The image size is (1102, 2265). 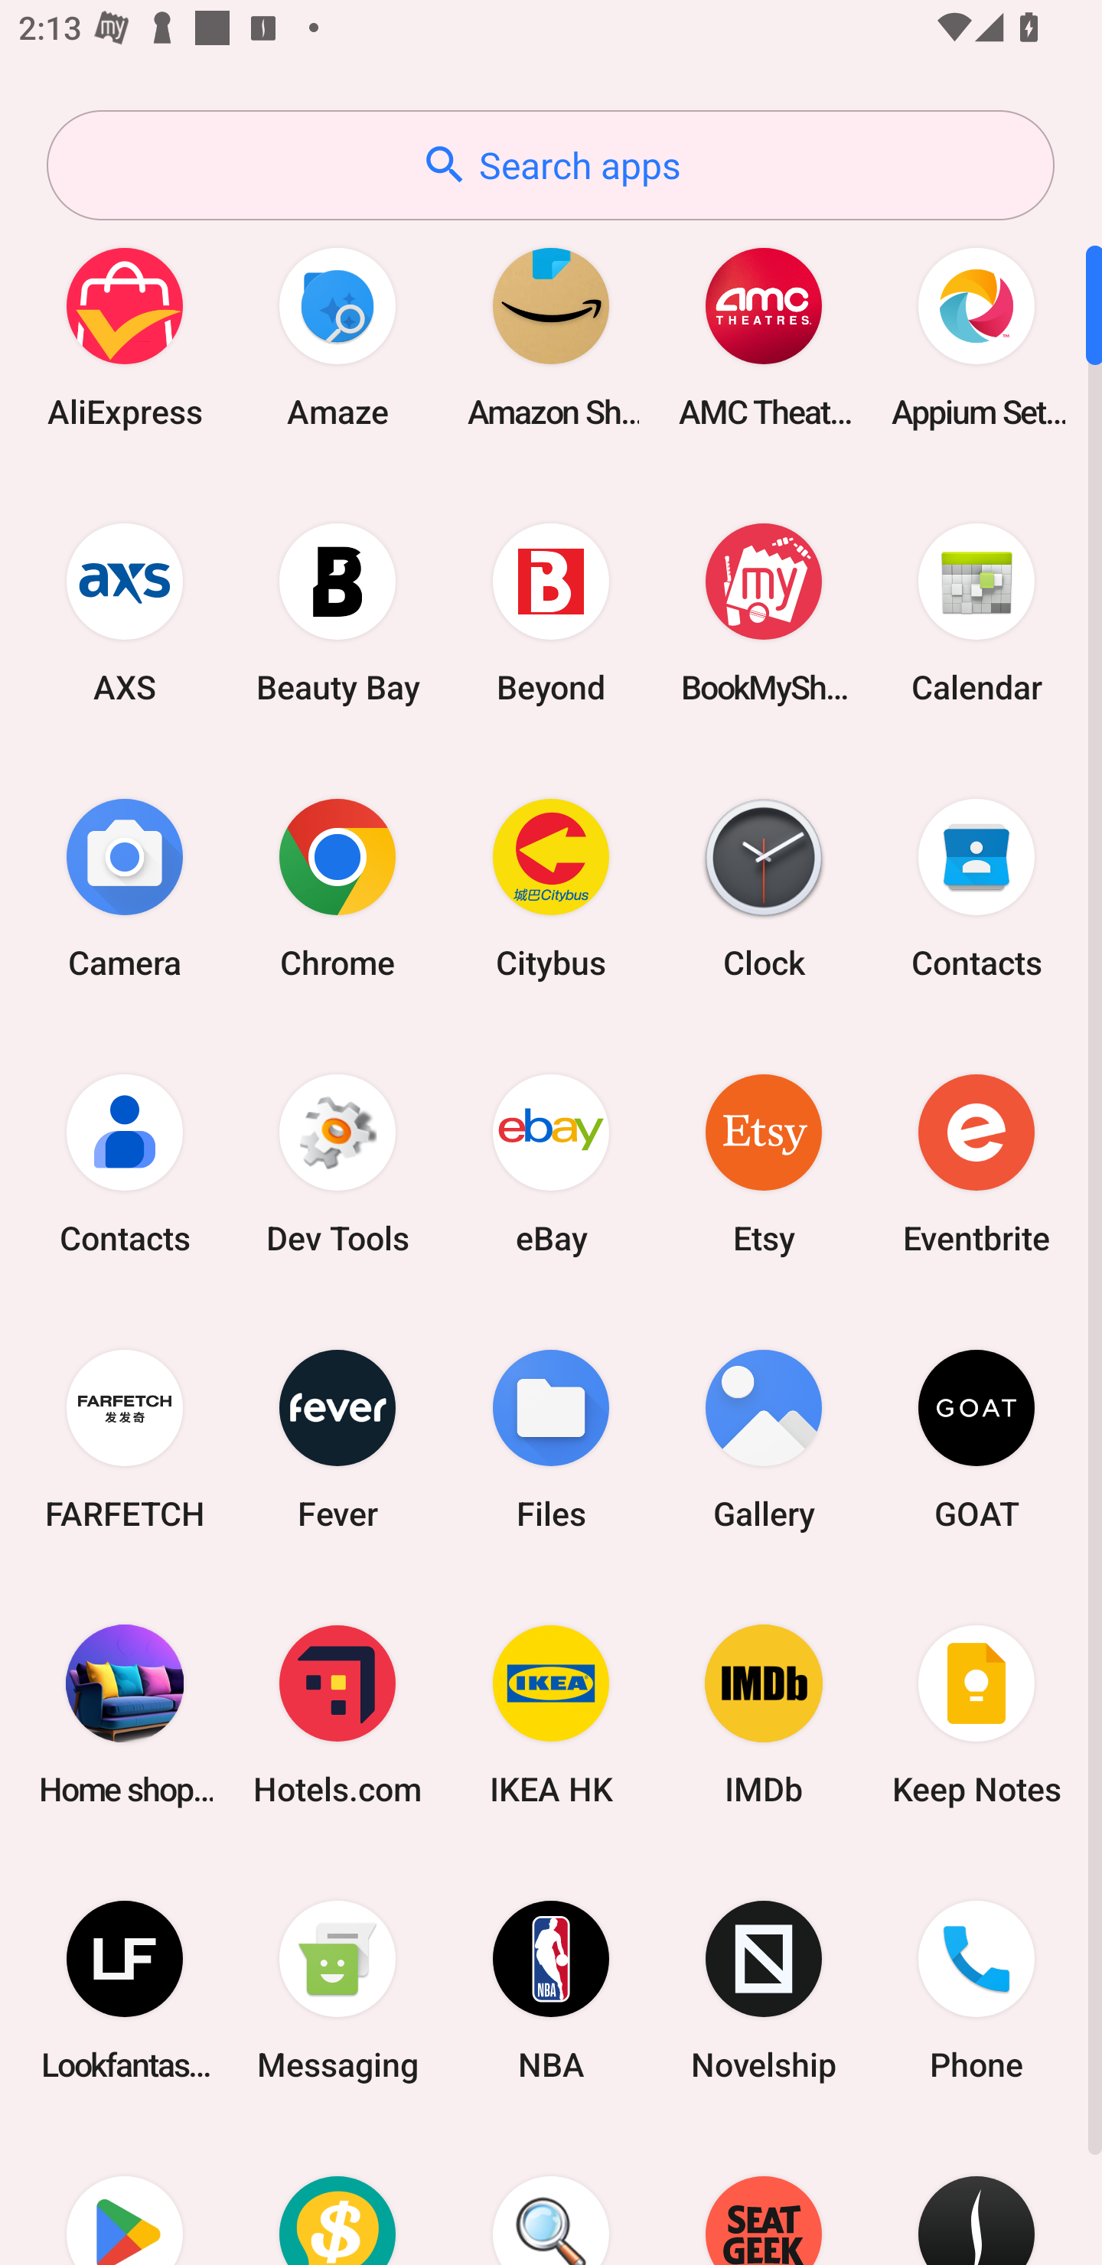 What do you see at coordinates (125, 1714) in the screenshot?
I see `Home shopping` at bounding box center [125, 1714].